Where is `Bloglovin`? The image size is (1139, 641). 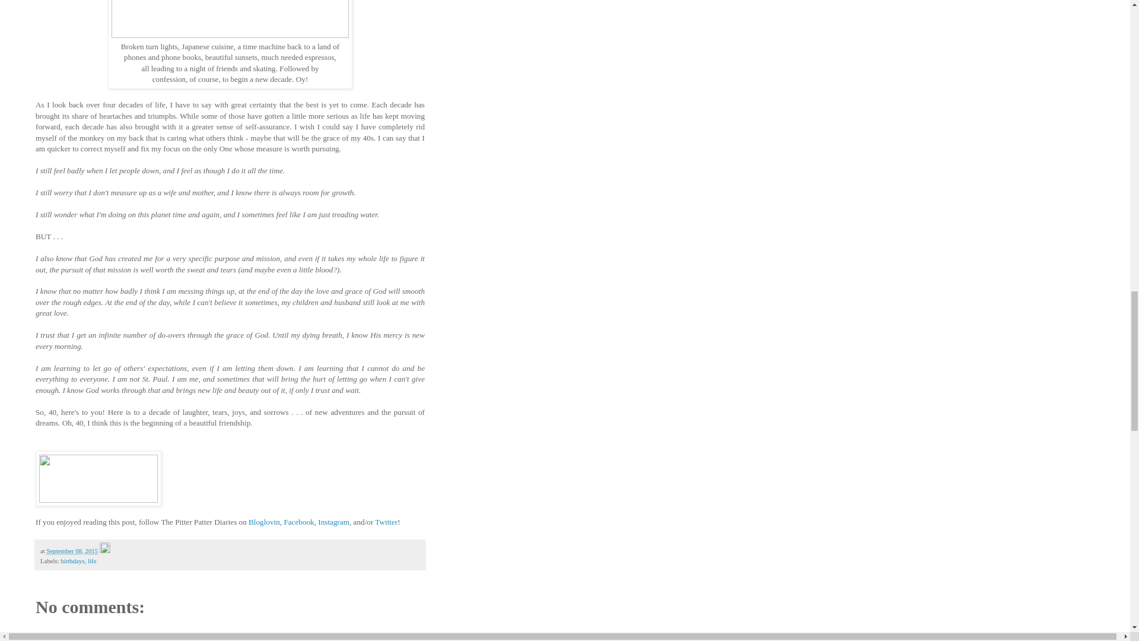
Bloglovin is located at coordinates (264, 521).